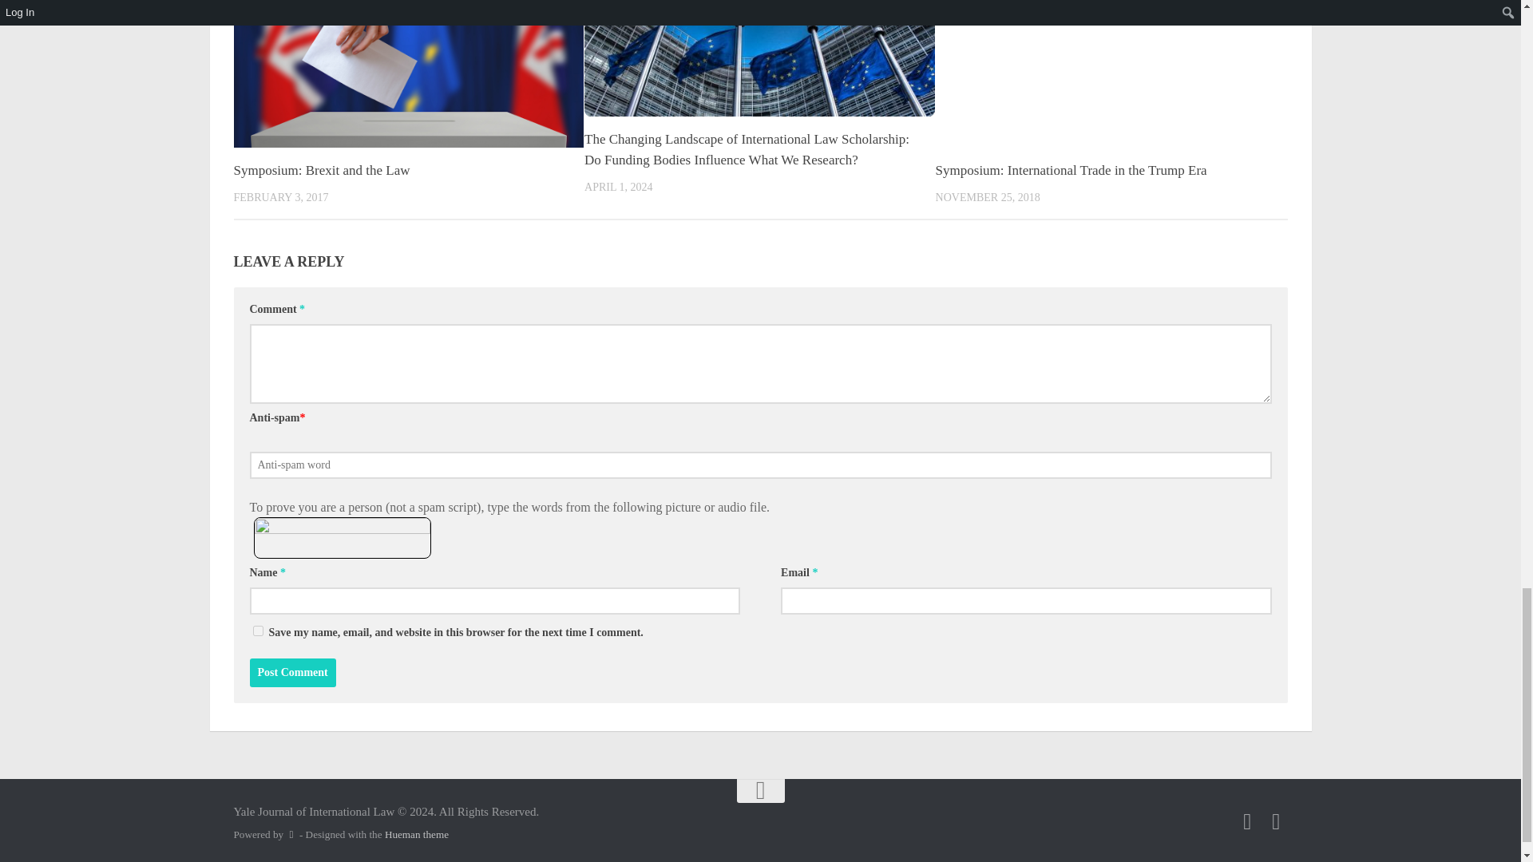 The width and height of the screenshot is (1533, 862). What do you see at coordinates (291, 833) in the screenshot?
I see `Powered by WordPress` at bounding box center [291, 833].